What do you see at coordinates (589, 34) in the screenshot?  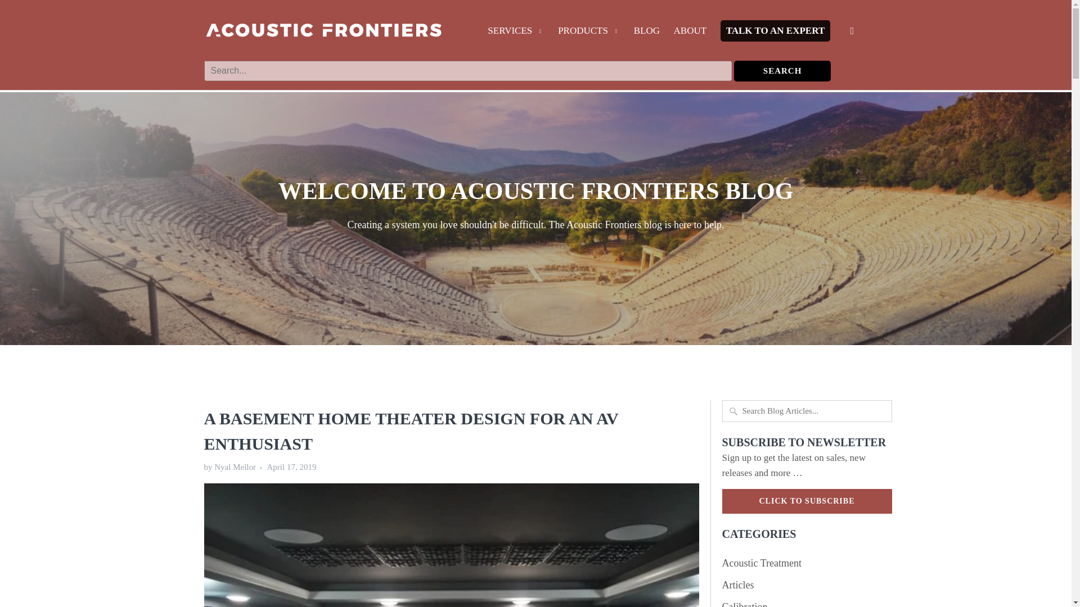 I see `PRODUCTS` at bounding box center [589, 34].